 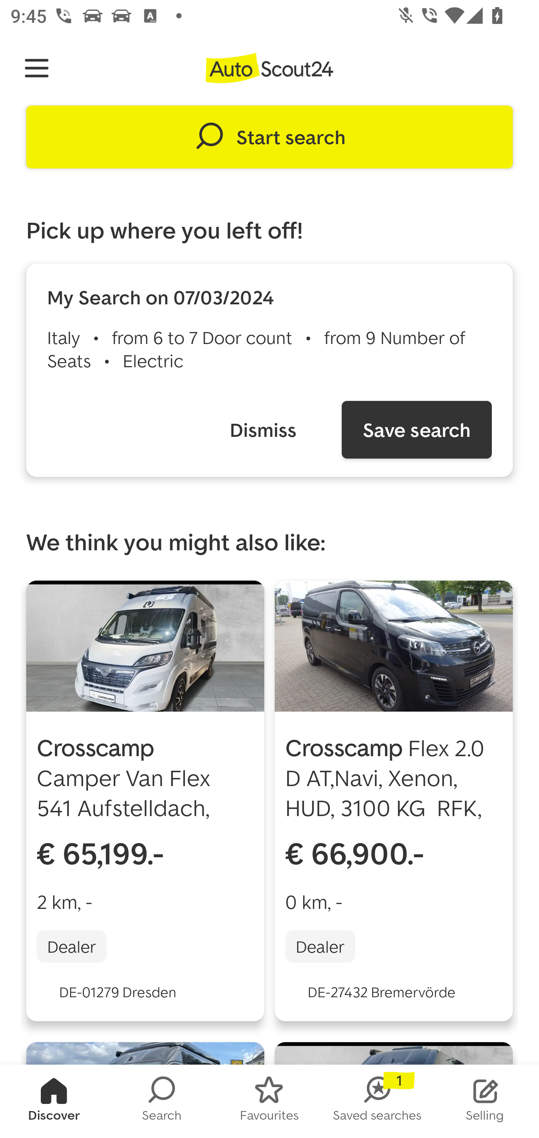 I want to click on HOMESCREEN Discover, so click(x=54, y=1101).